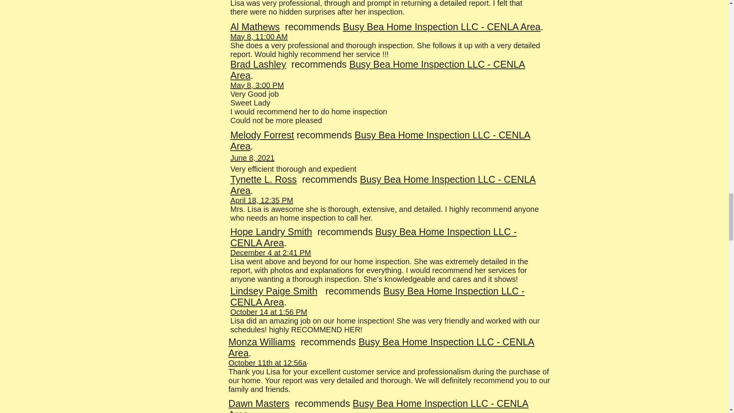  I want to click on Hope Landry Smith, so click(271, 231).